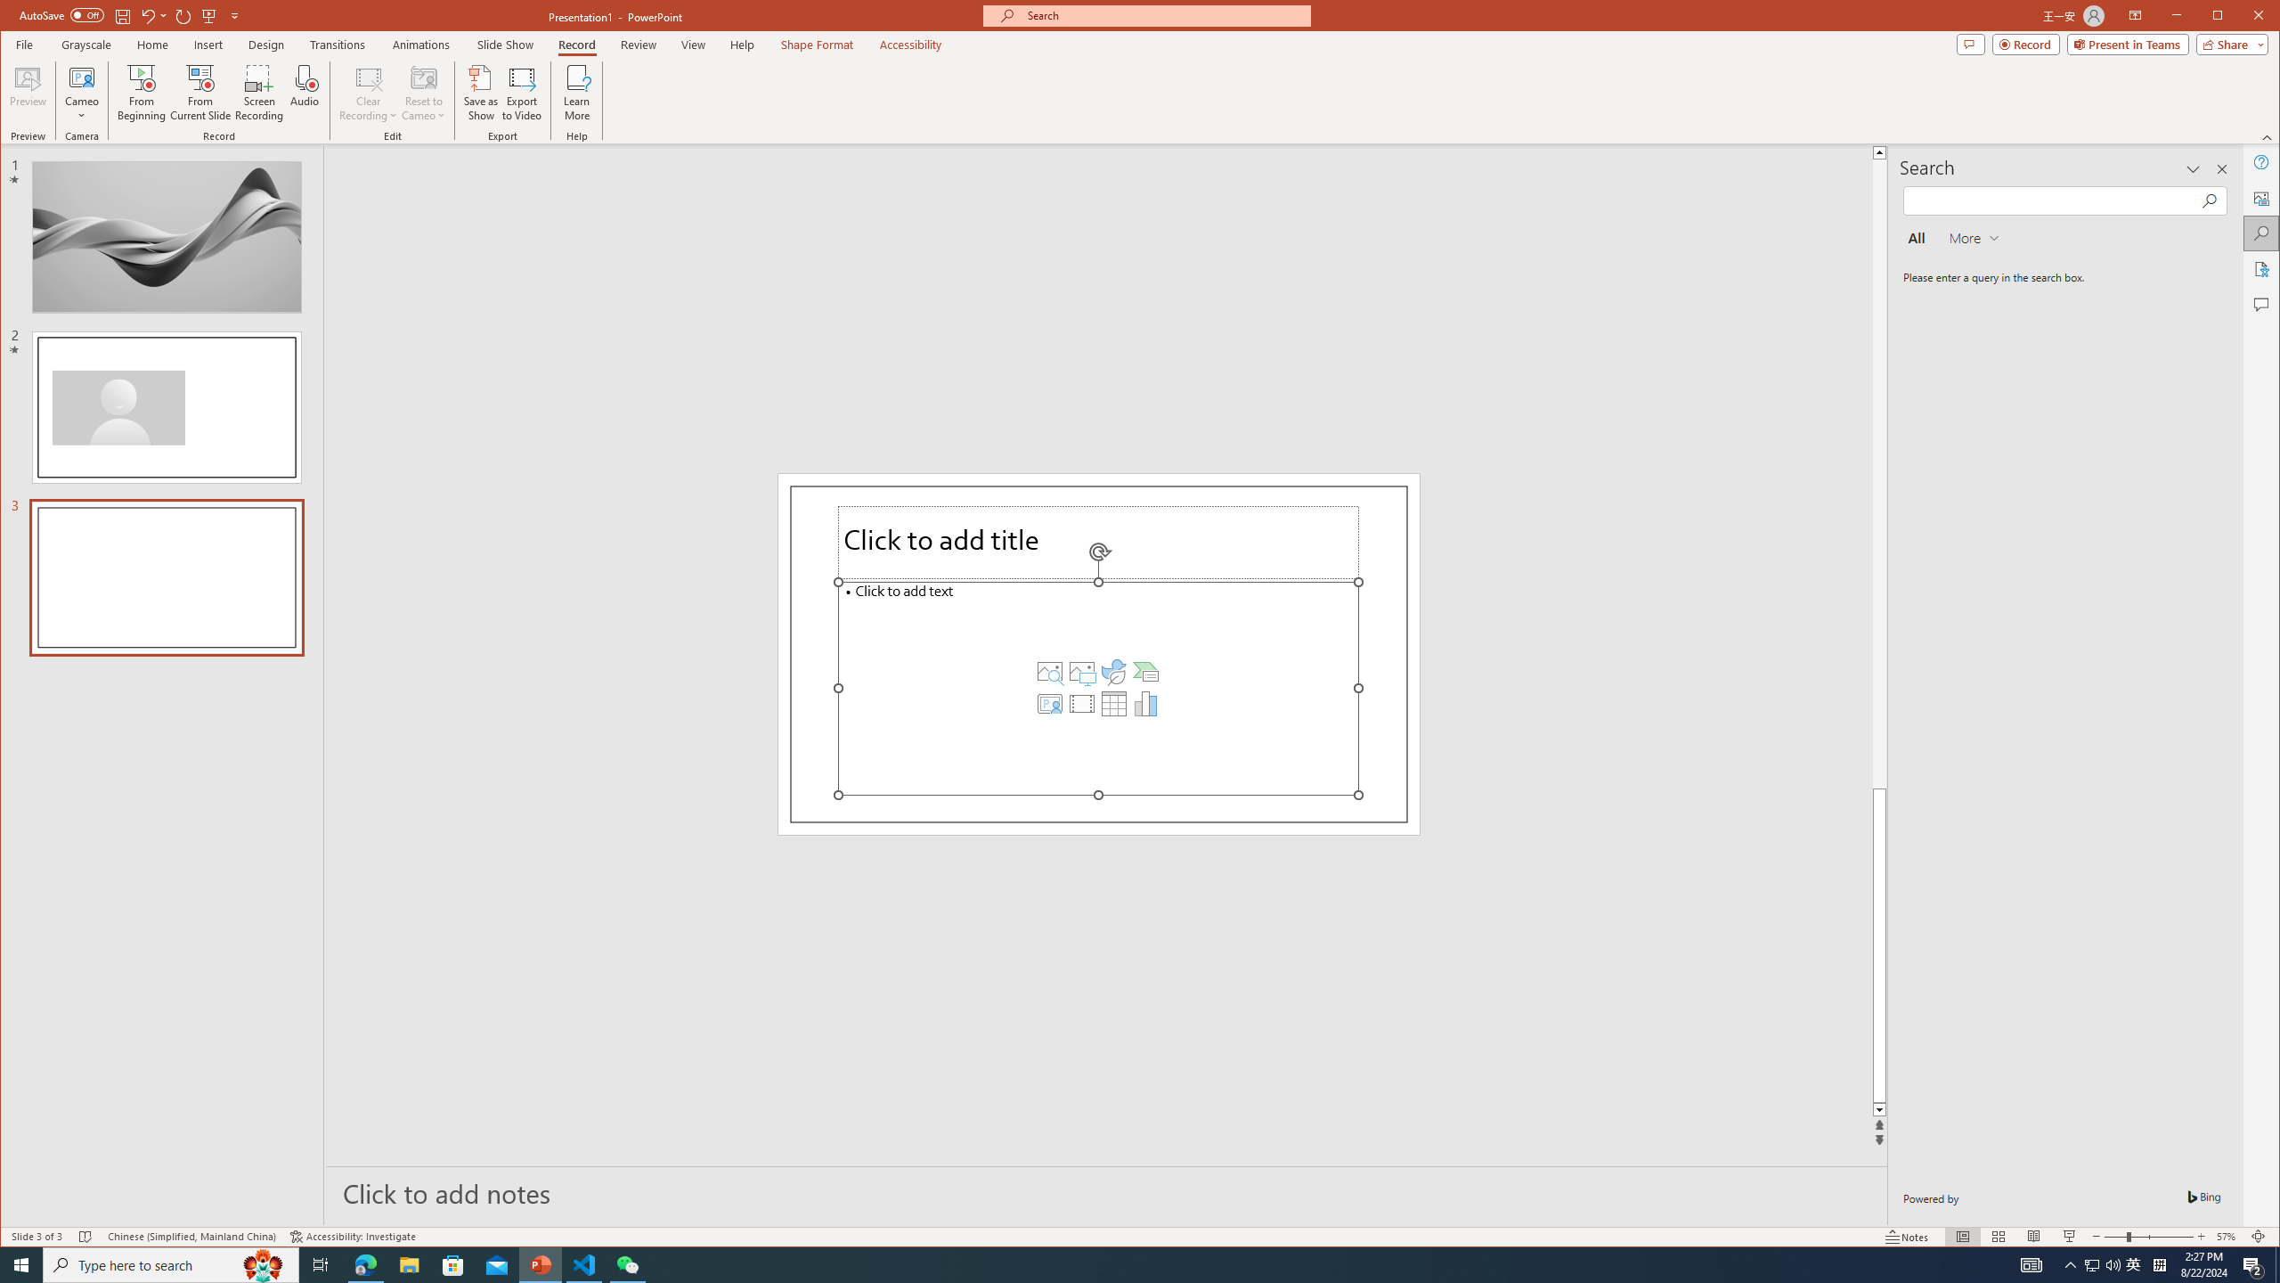  I want to click on Running applications, so click(1108, 1265).